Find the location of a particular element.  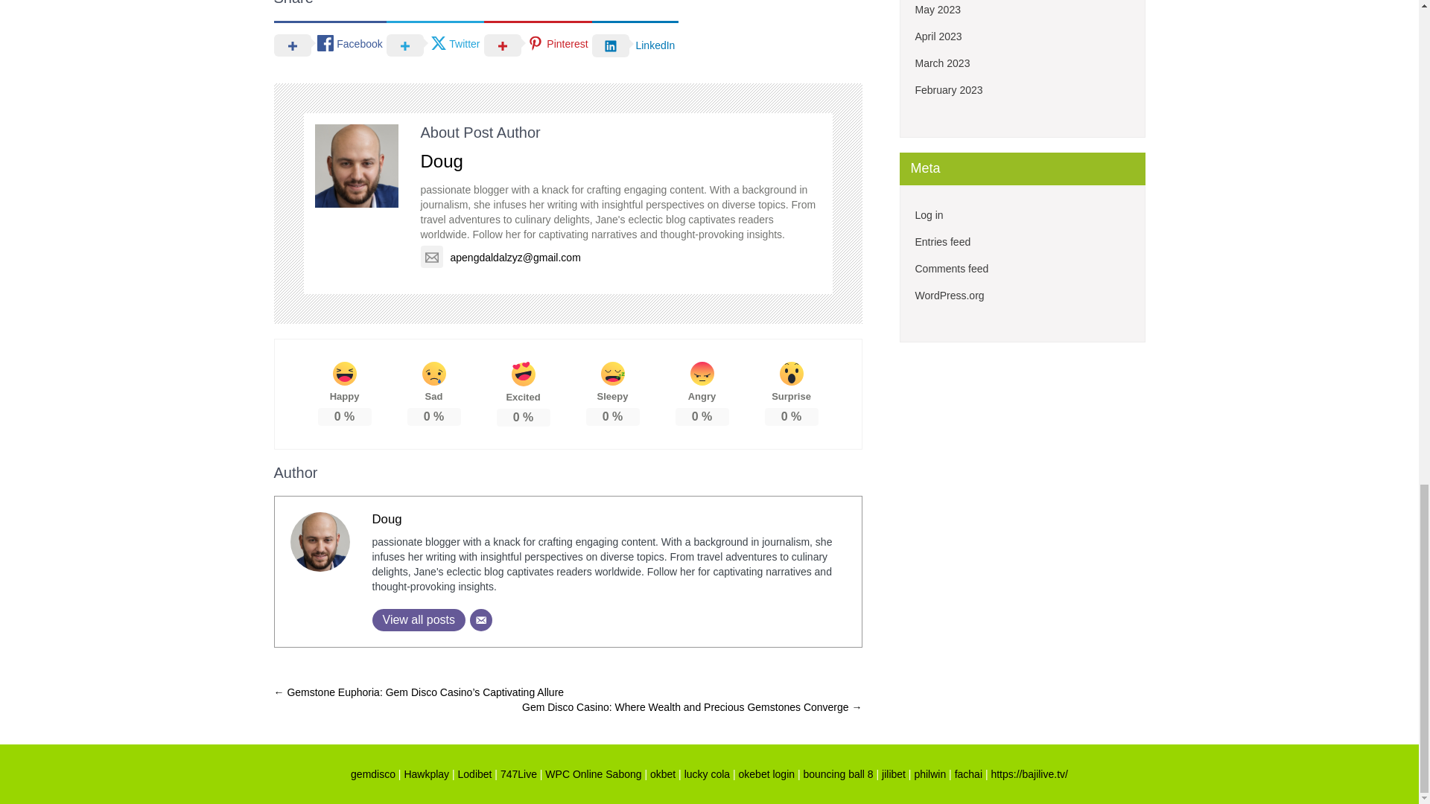

LinkedIn is located at coordinates (635, 45).